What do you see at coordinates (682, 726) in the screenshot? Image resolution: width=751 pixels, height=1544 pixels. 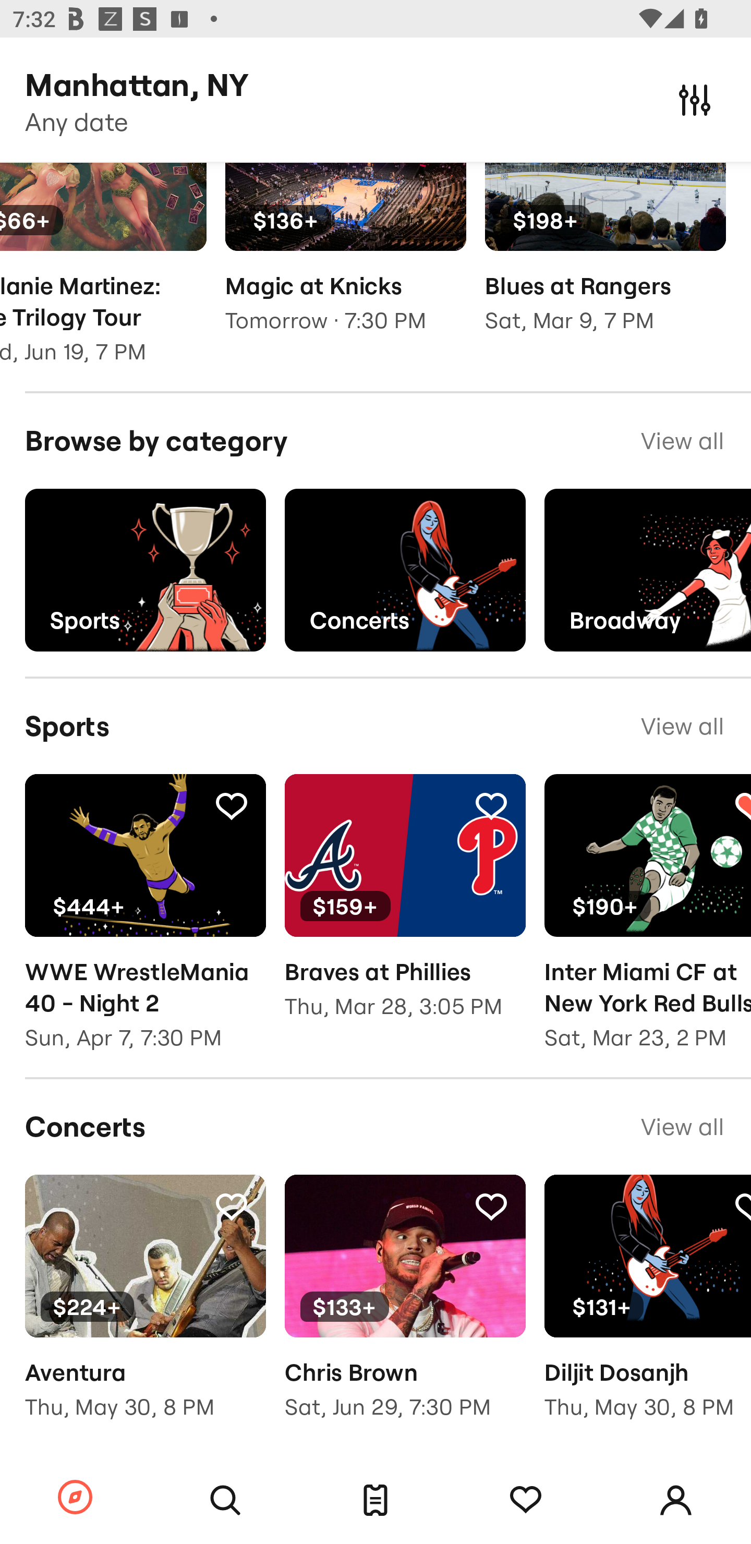 I see `View all` at bounding box center [682, 726].